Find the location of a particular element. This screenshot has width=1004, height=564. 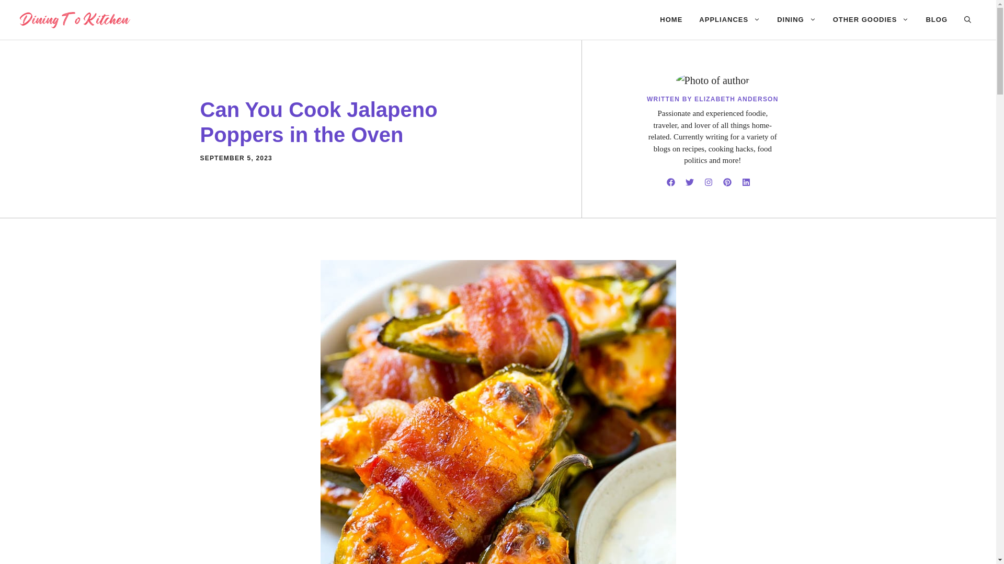

BLOG is located at coordinates (936, 20).